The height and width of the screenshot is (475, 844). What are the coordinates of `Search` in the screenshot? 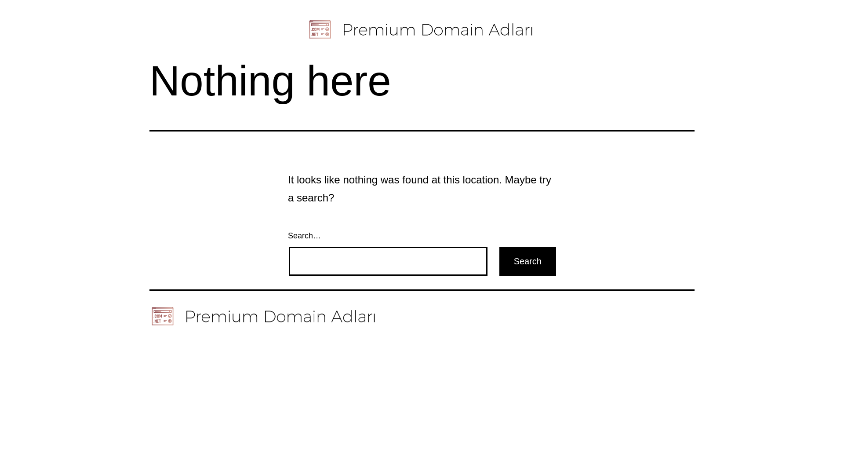 It's located at (527, 261).